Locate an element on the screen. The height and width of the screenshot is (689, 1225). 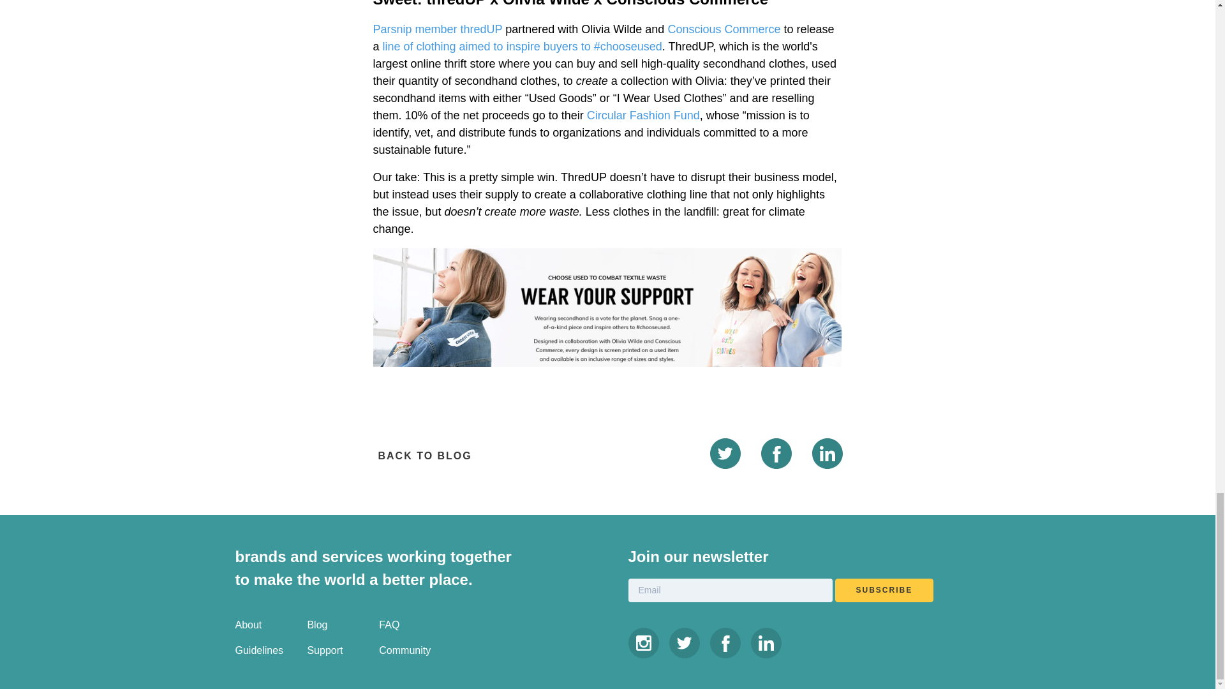
Conscious Commerce is located at coordinates (724, 29).